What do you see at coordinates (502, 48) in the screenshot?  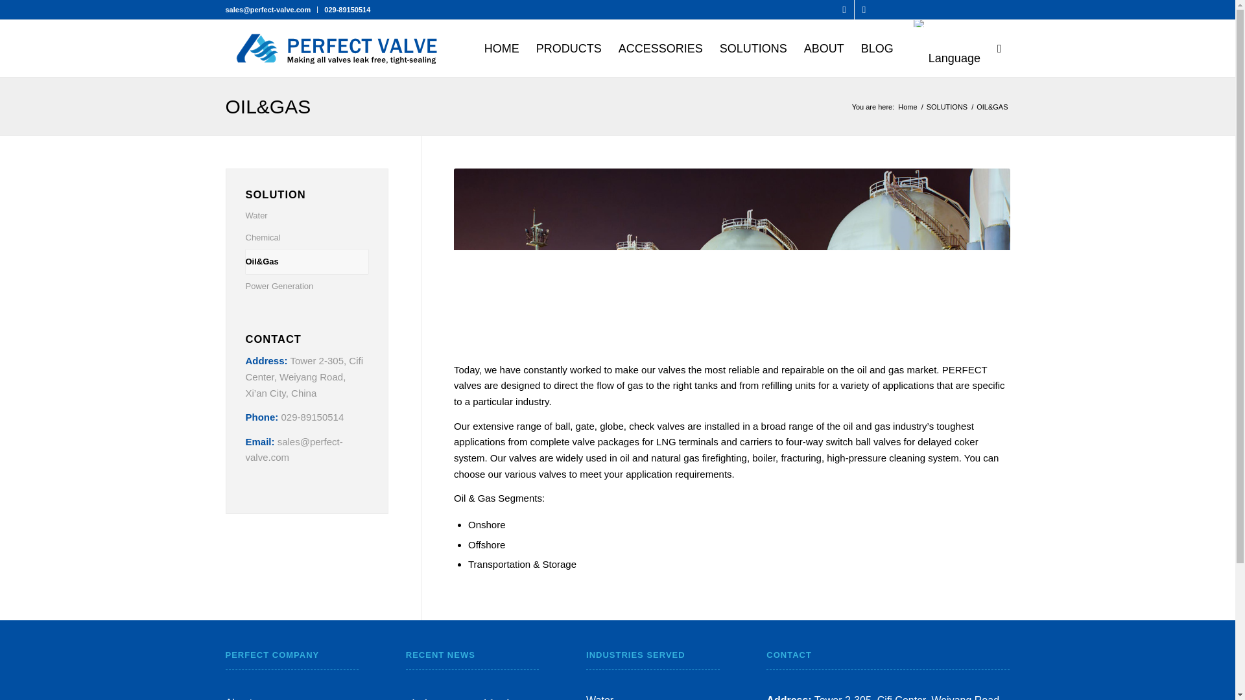 I see `HOME` at bounding box center [502, 48].